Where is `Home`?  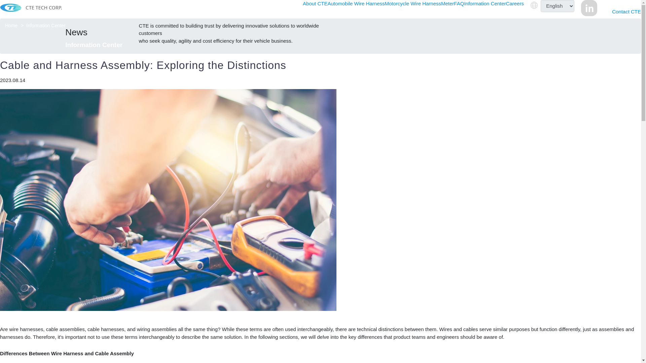 Home is located at coordinates (11, 26).